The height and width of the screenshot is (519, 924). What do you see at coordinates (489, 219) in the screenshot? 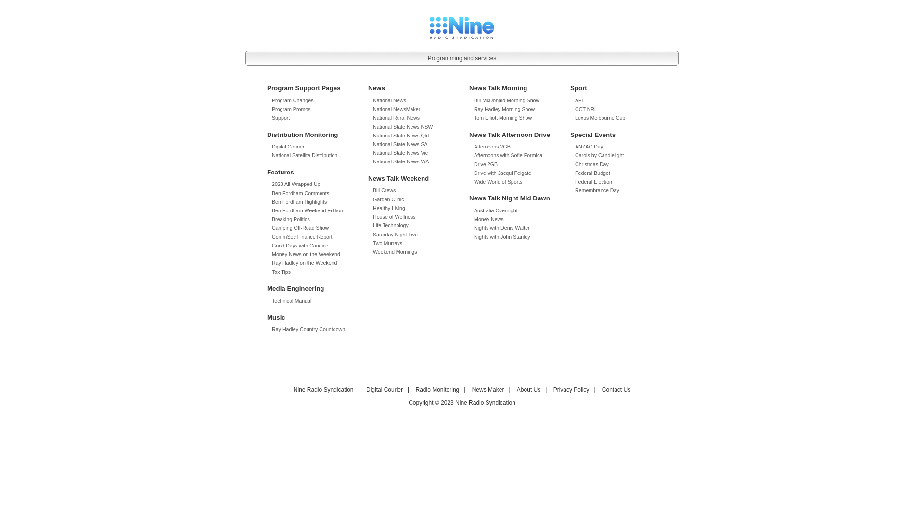
I see `Money News` at bounding box center [489, 219].